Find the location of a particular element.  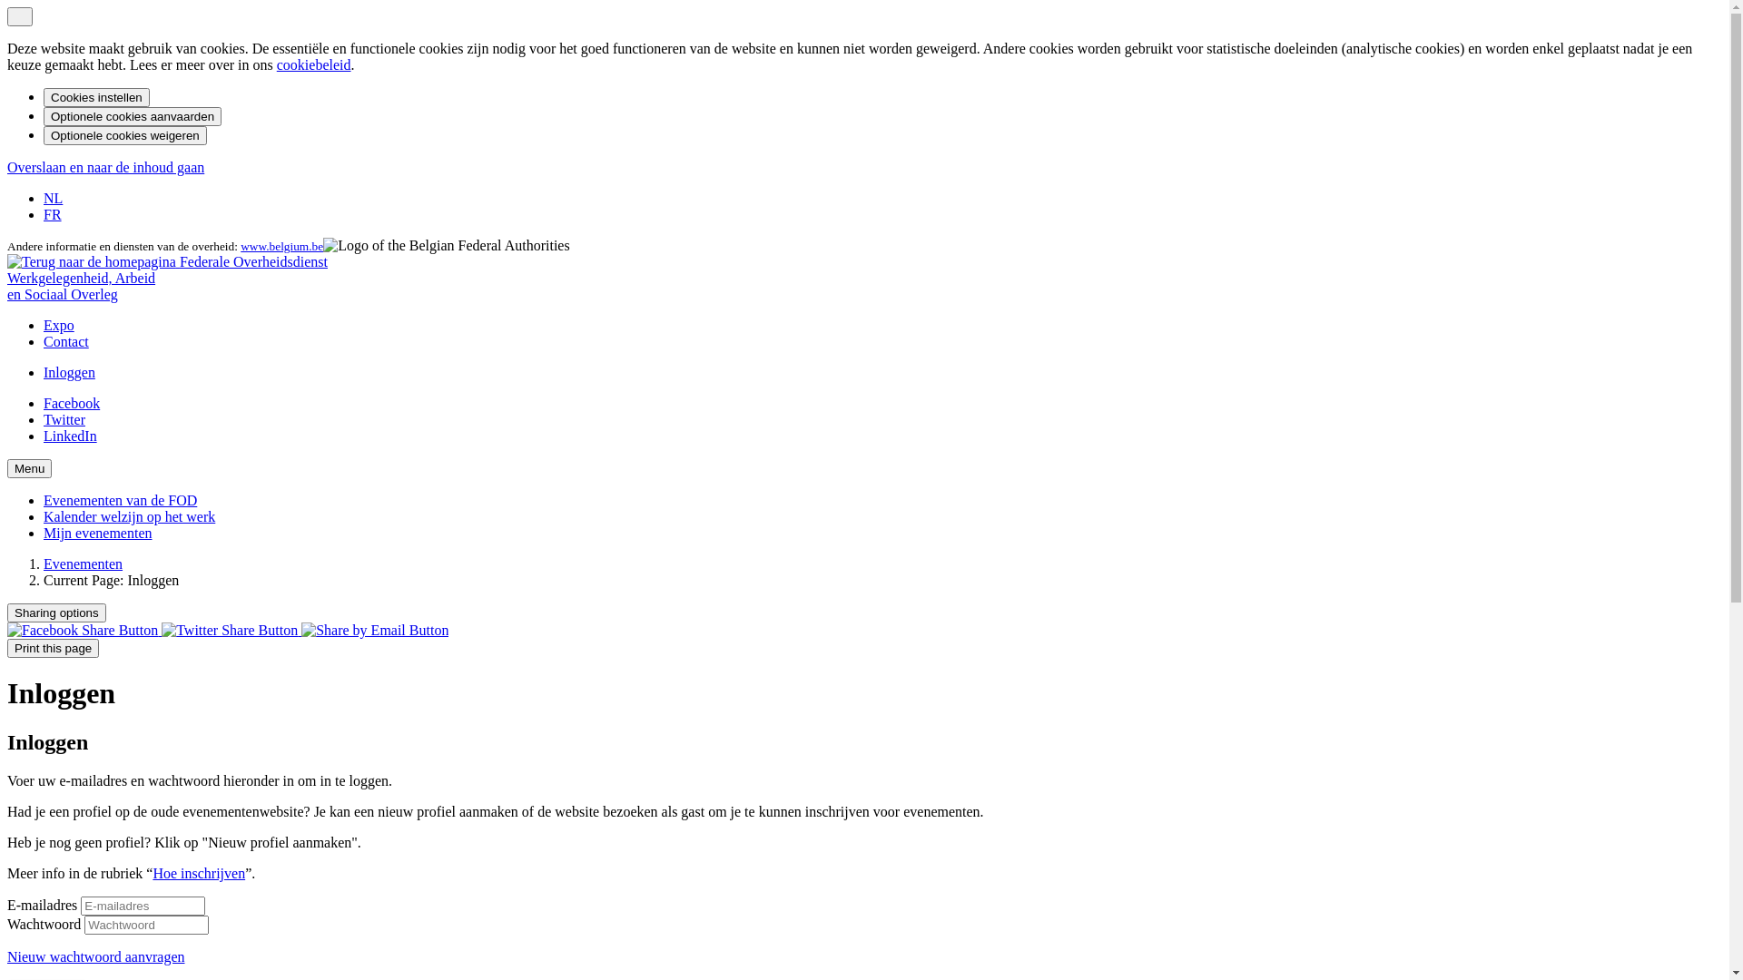

www.belgium.be is located at coordinates (281, 247).